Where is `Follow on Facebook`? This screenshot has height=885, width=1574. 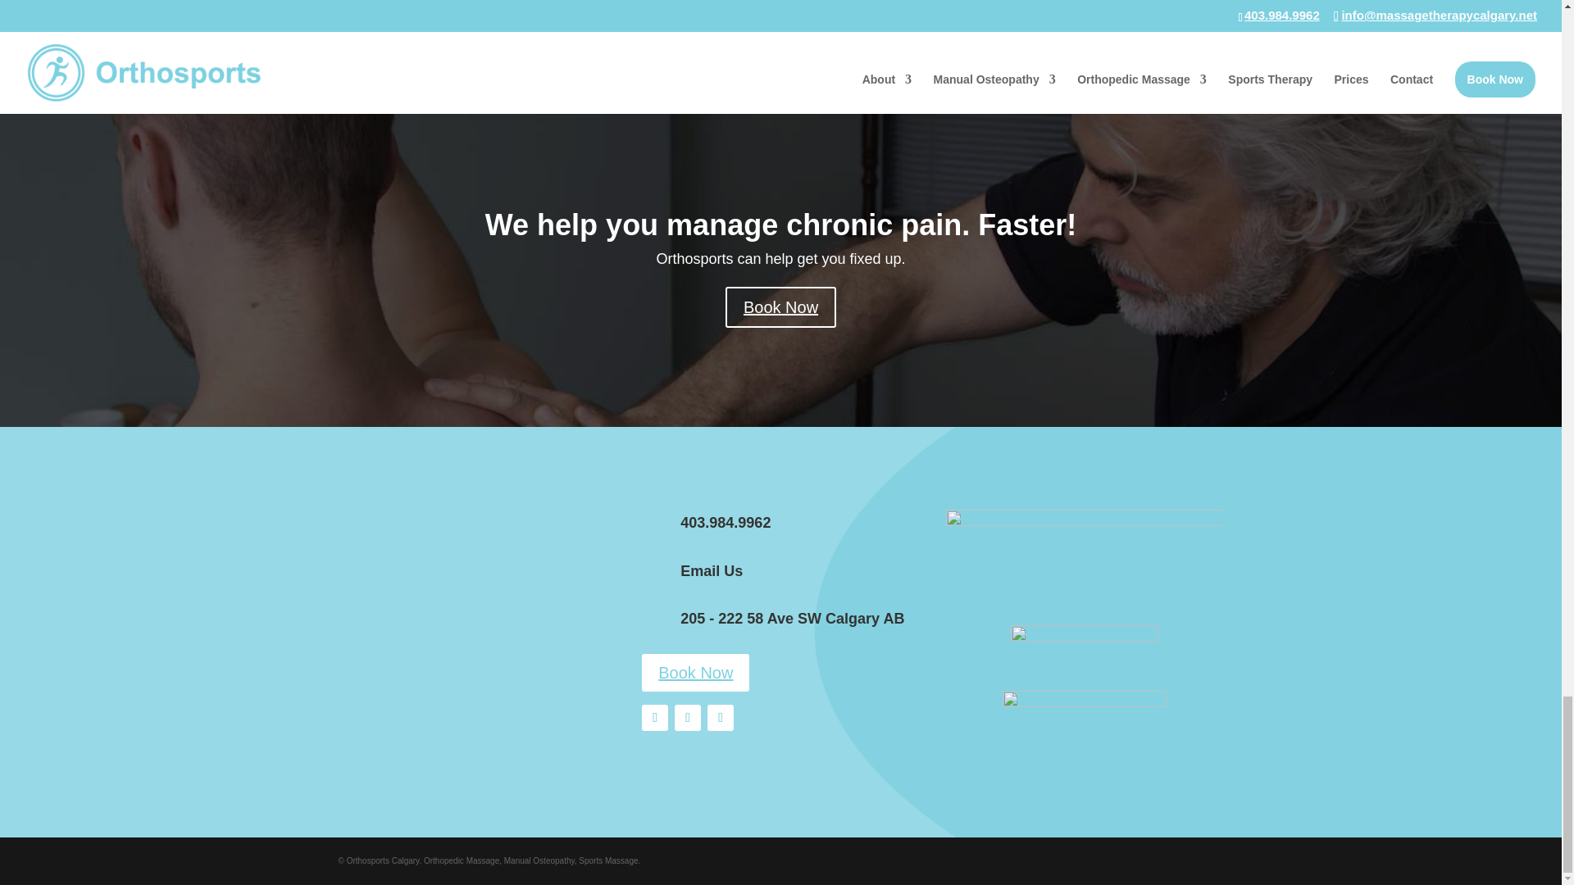 Follow on Facebook is located at coordinates (654, 718).